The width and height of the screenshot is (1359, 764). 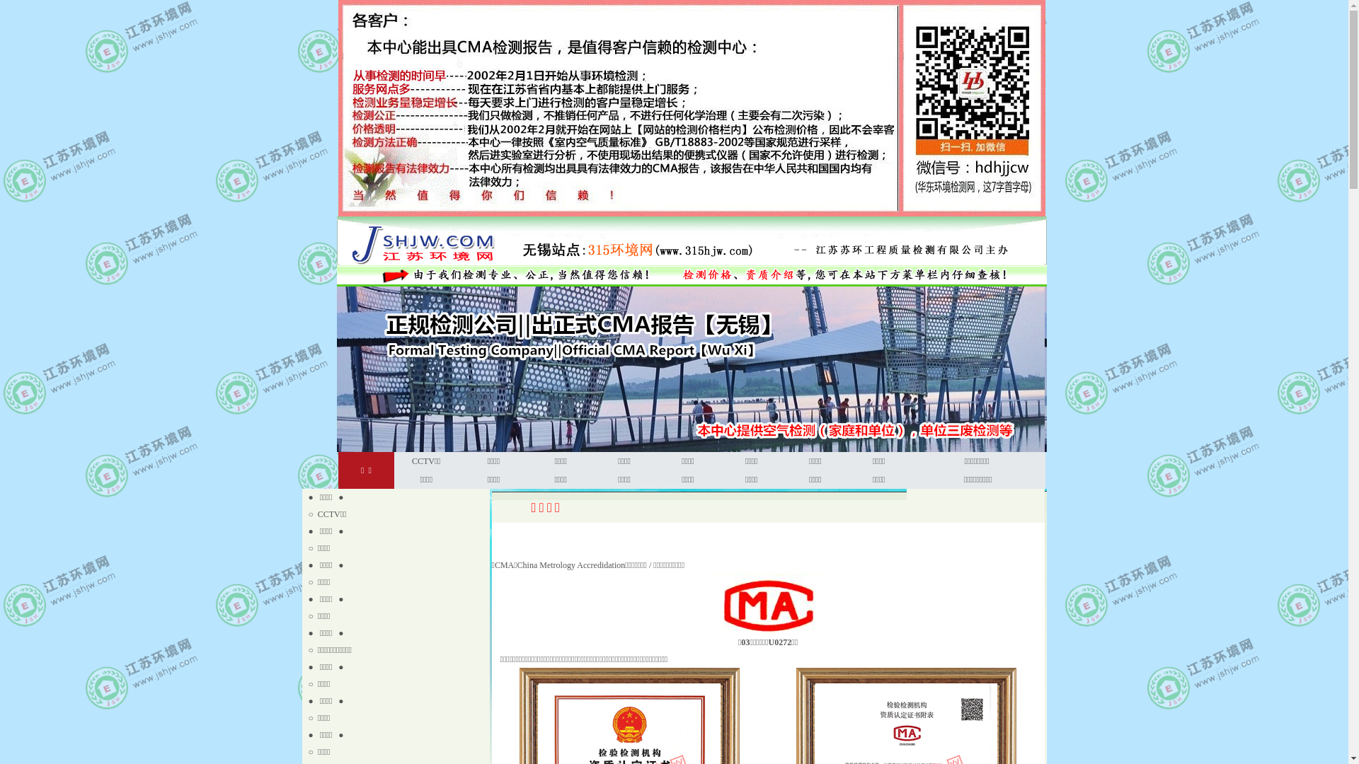 I want to click on    , so click(x=304, y=701).